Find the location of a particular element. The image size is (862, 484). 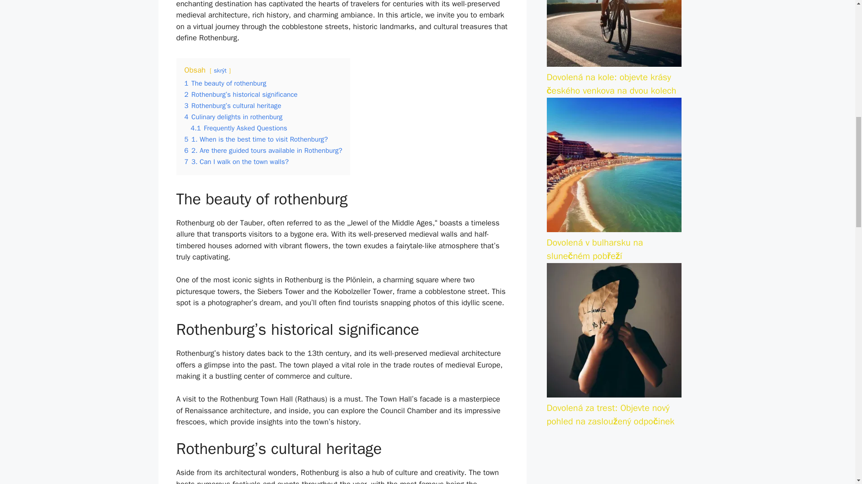

4.1 Frequently Asked Questions is located at coordinates (239, 128).